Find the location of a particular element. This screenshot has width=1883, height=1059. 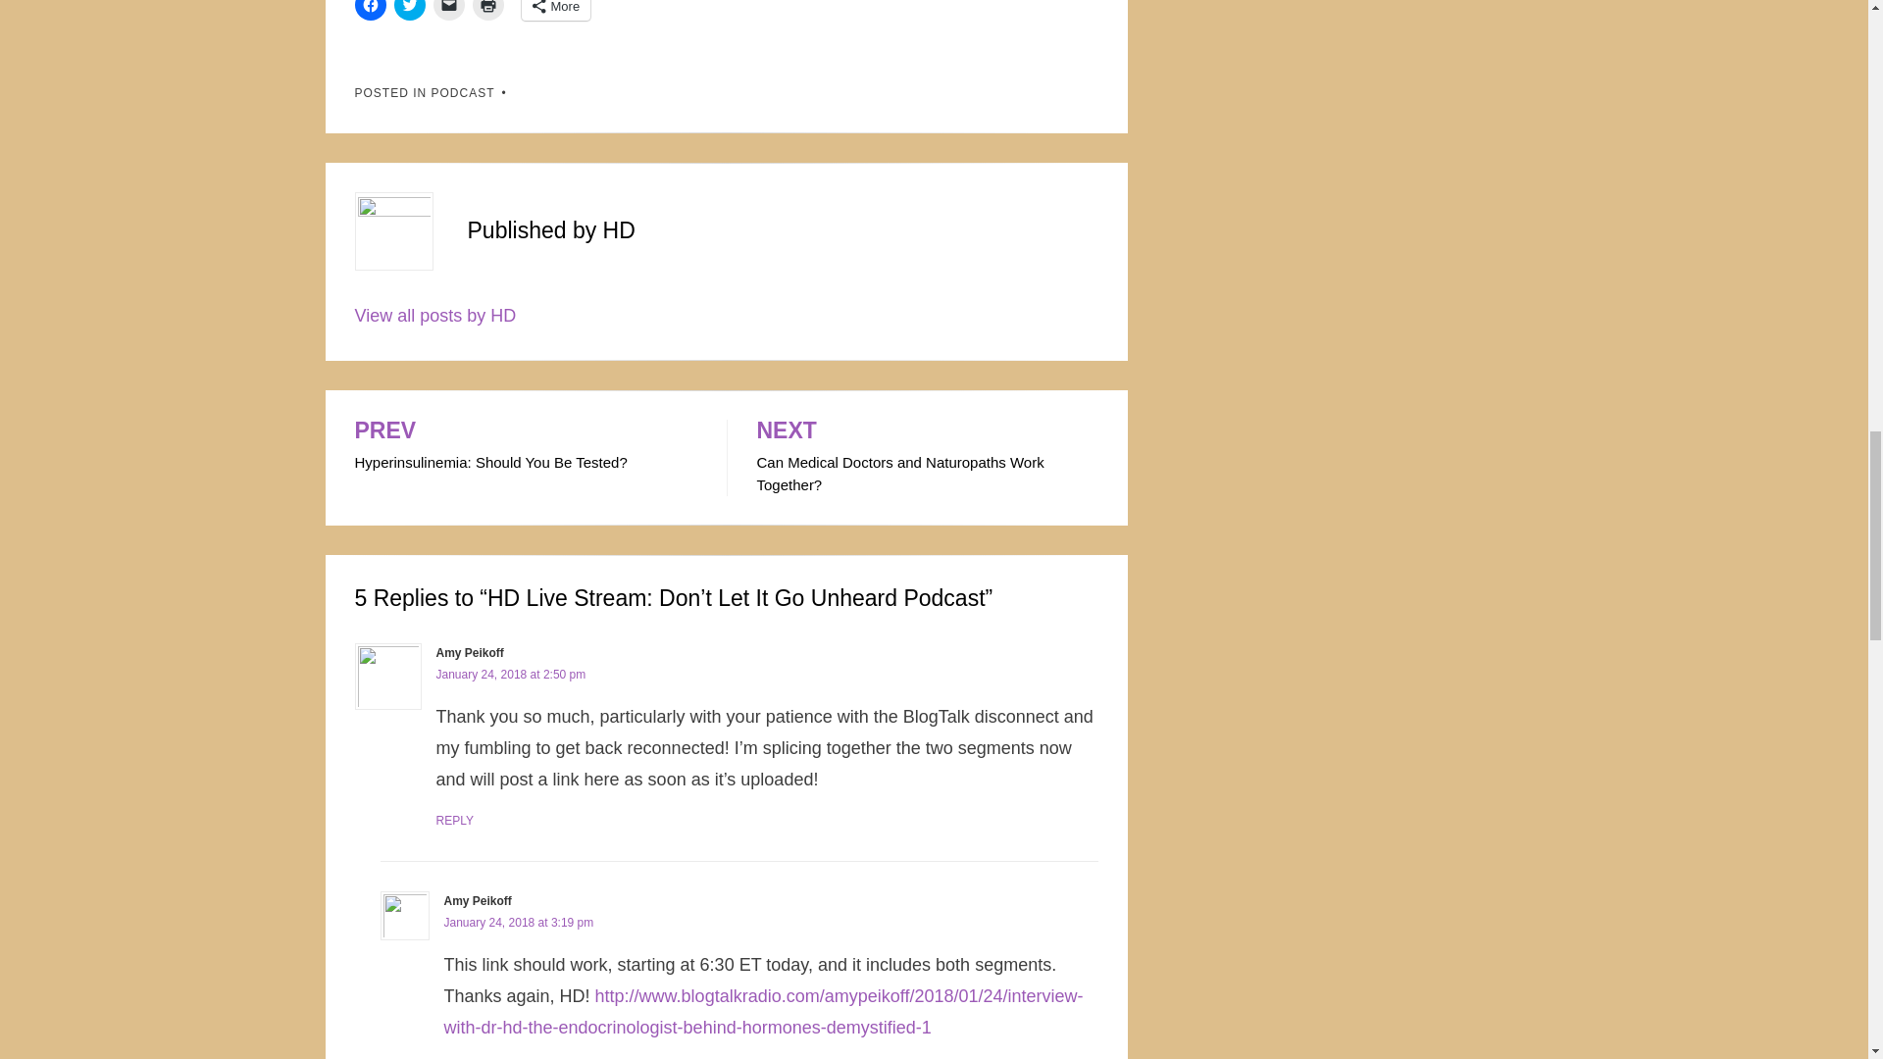

REPLY is located at coordinates (435, 316).